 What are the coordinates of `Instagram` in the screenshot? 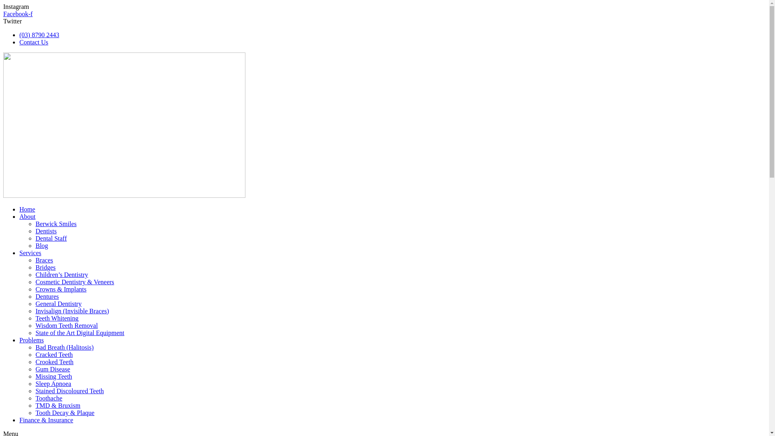 It's located at (16, 6).